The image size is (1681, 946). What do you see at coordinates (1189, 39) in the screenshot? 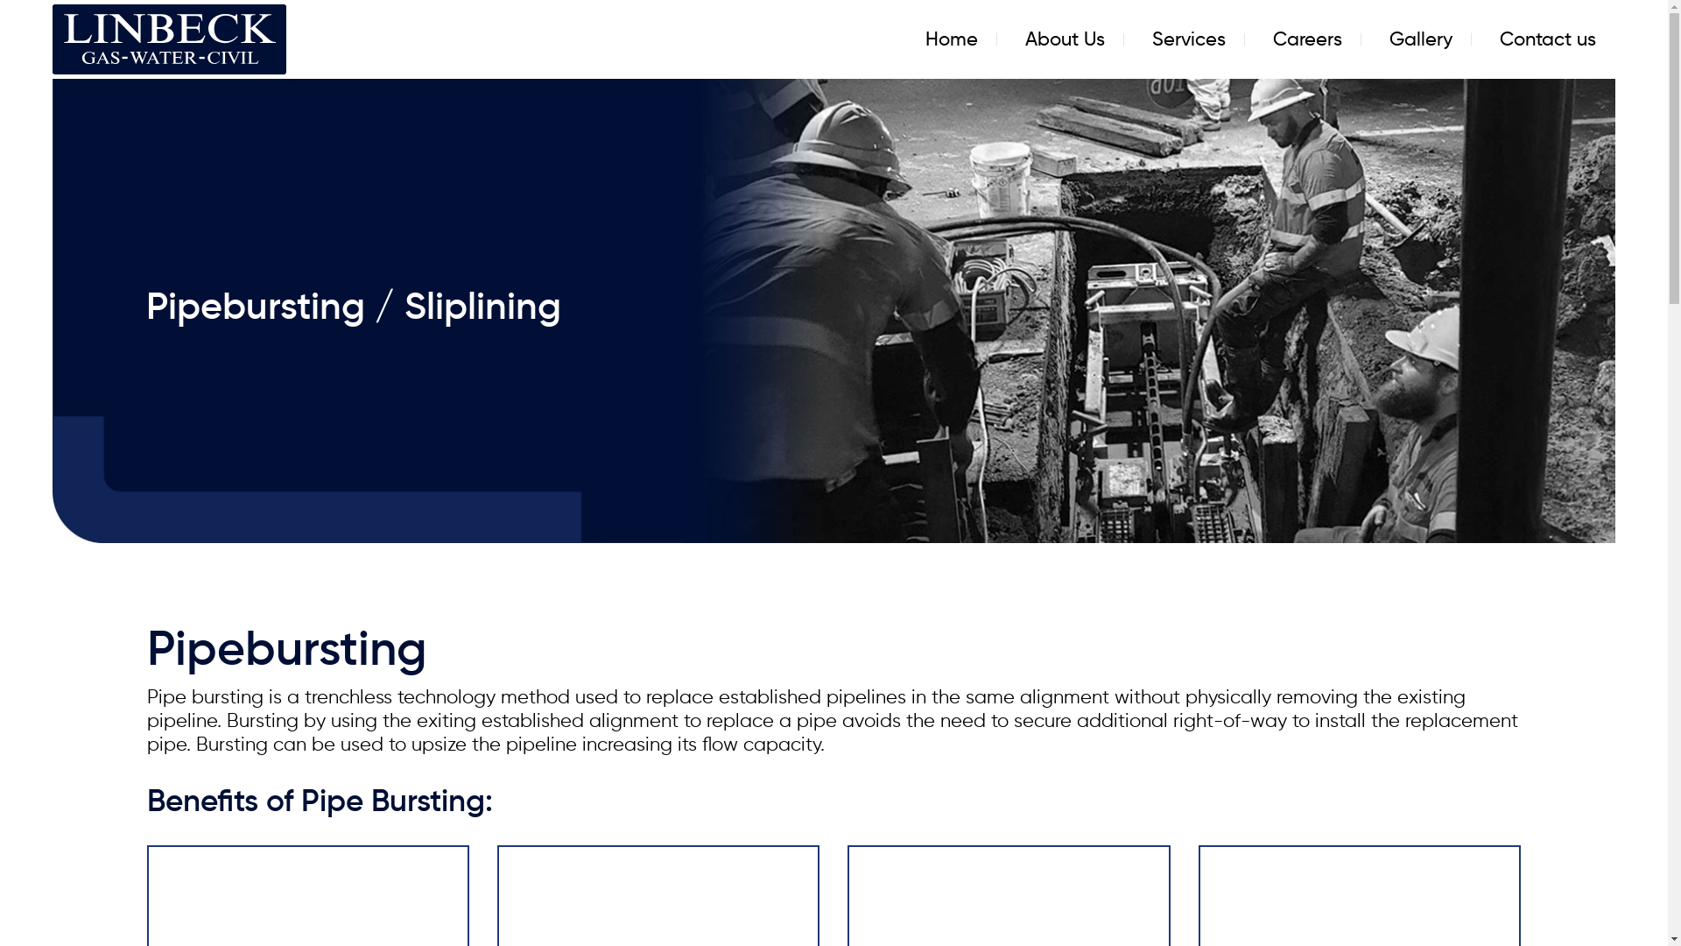
I see `Services` at bounding box center [1189, 39].